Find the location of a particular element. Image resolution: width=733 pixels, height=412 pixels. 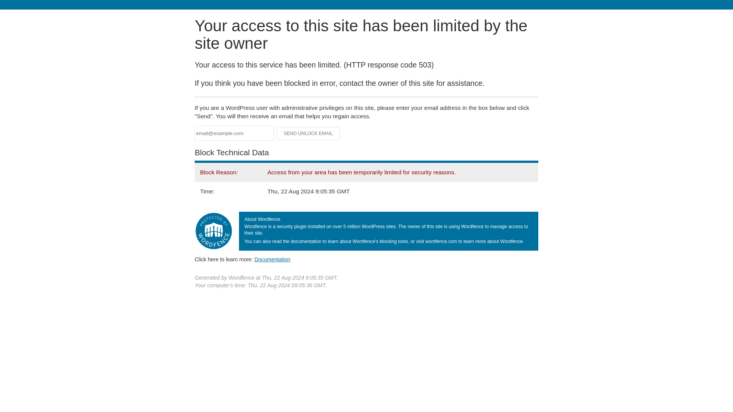

Send Unlock Email is located at coordinates (308, 134).